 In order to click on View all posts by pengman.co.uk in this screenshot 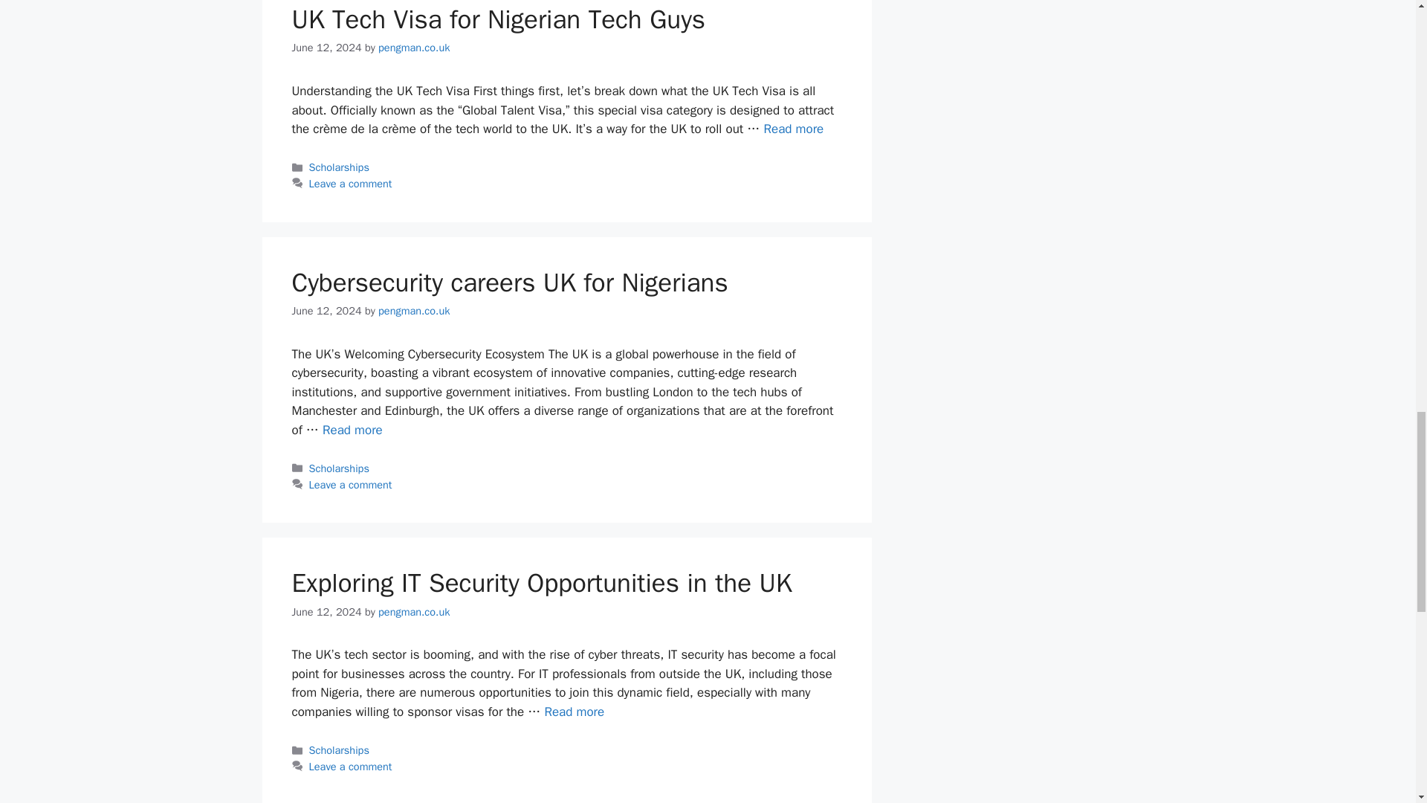, I will do `click(413, 48)`.